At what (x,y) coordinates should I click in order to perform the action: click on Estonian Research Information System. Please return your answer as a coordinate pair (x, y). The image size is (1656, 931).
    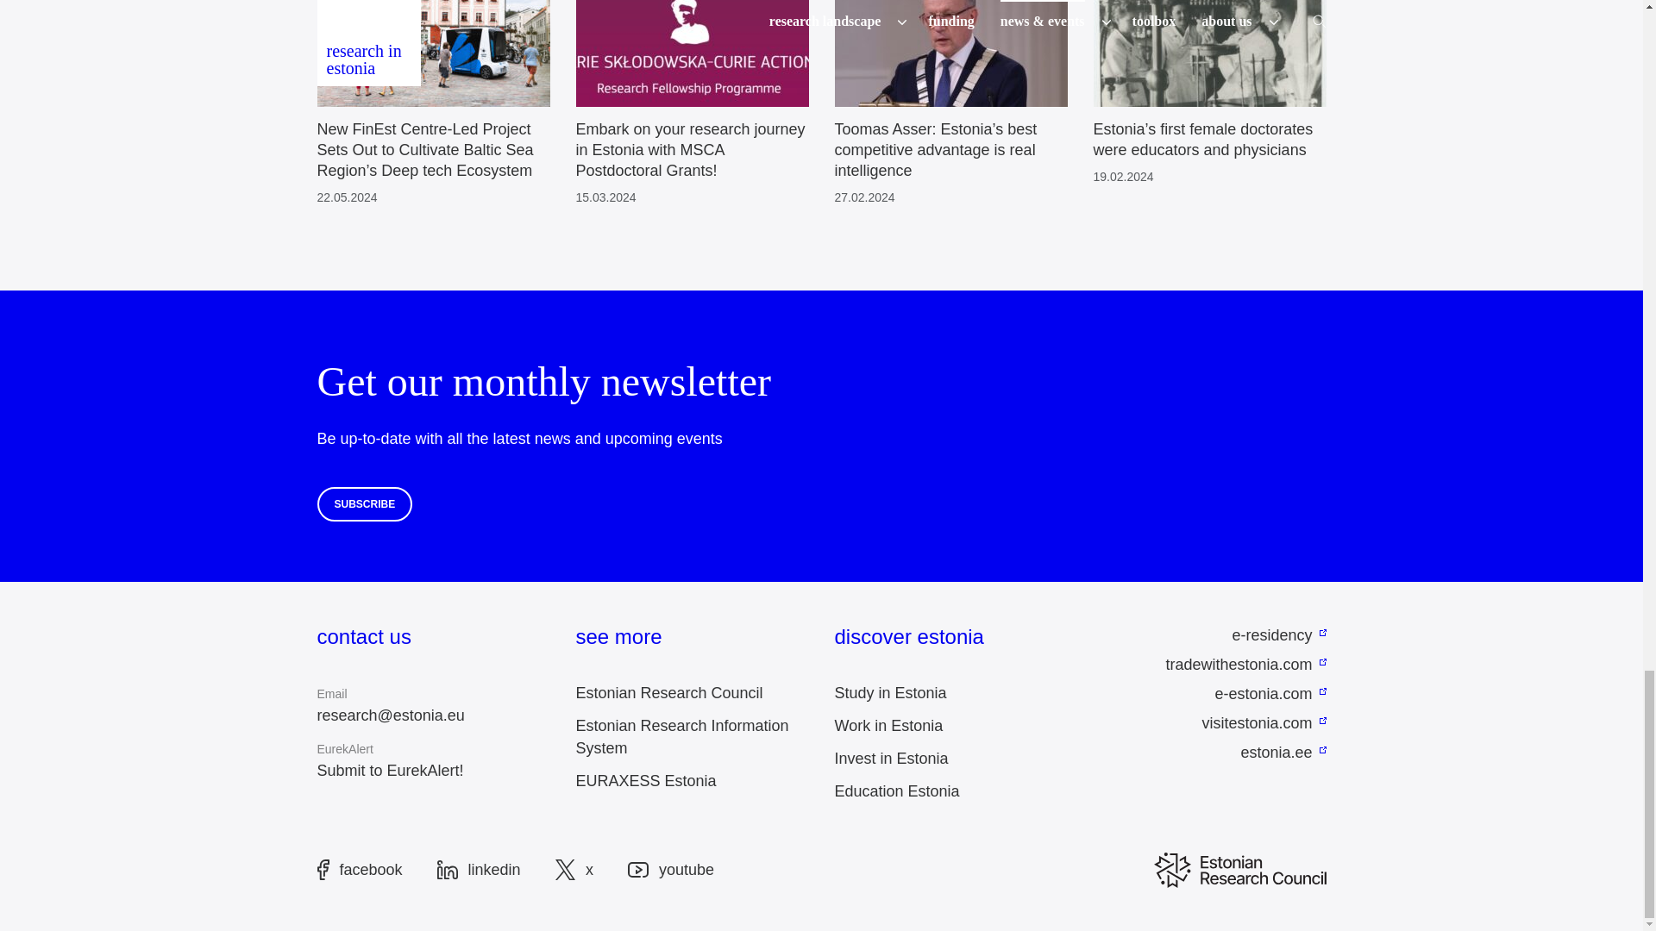
    Looking at the image, I should click on (683, 736).